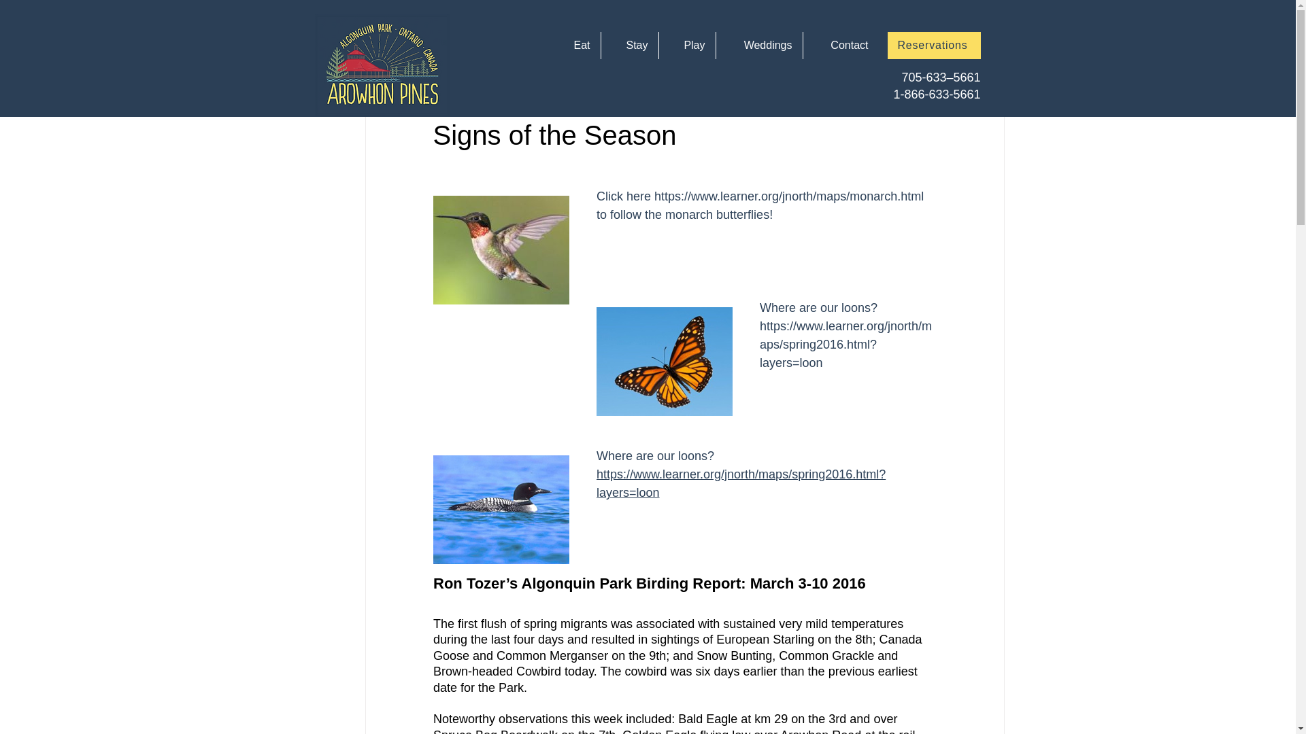 The image size is (1306, 734). What do you see at coordinates (629, 46) in the screenshot?
I see `Stay` at bounding box center [629, 46].